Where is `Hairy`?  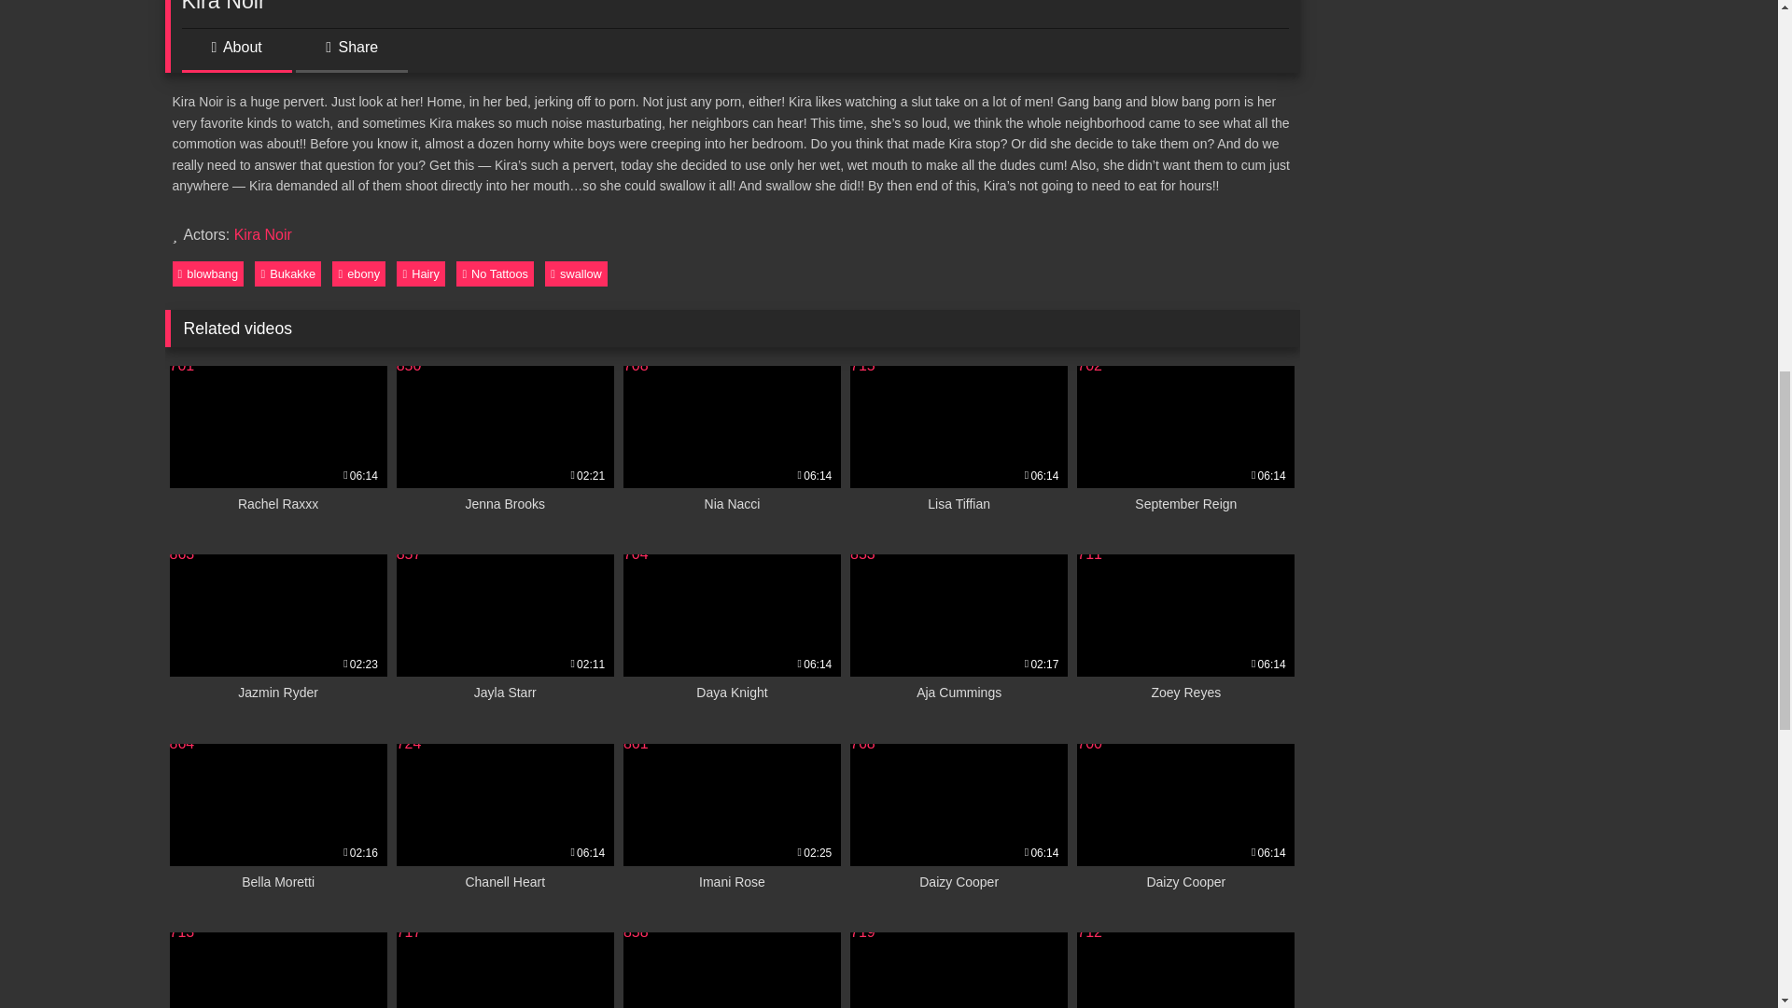
Hairy is located at coordinates (278, 638).